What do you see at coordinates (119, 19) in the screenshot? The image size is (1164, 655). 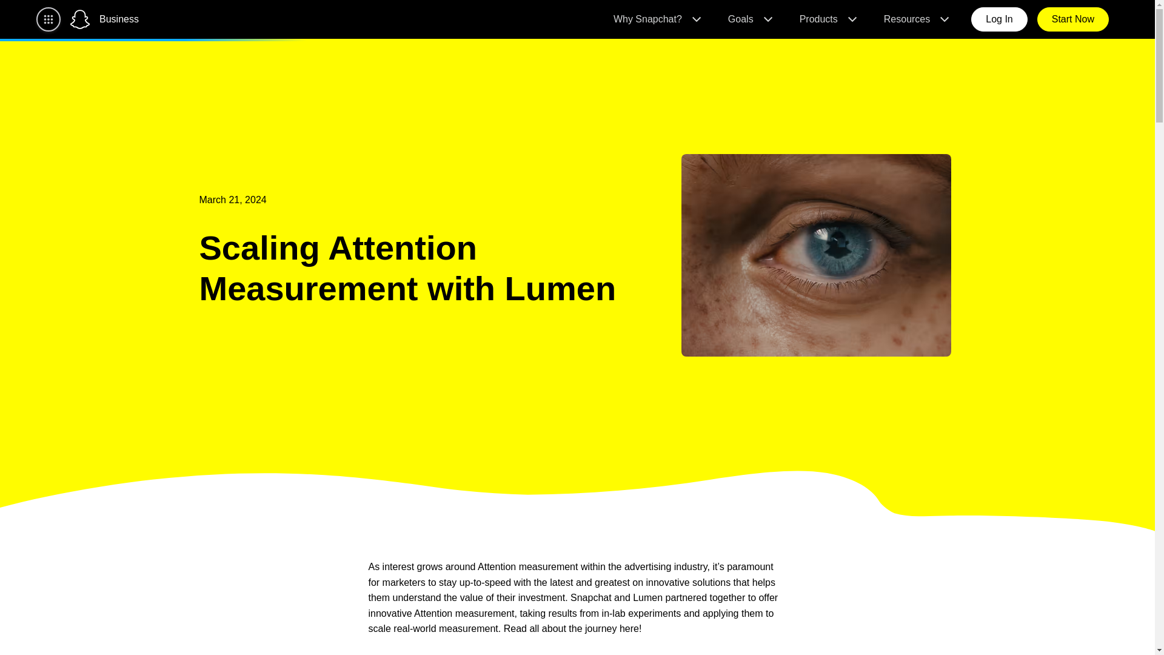 I see `Business` at bounding box center [119, 19].